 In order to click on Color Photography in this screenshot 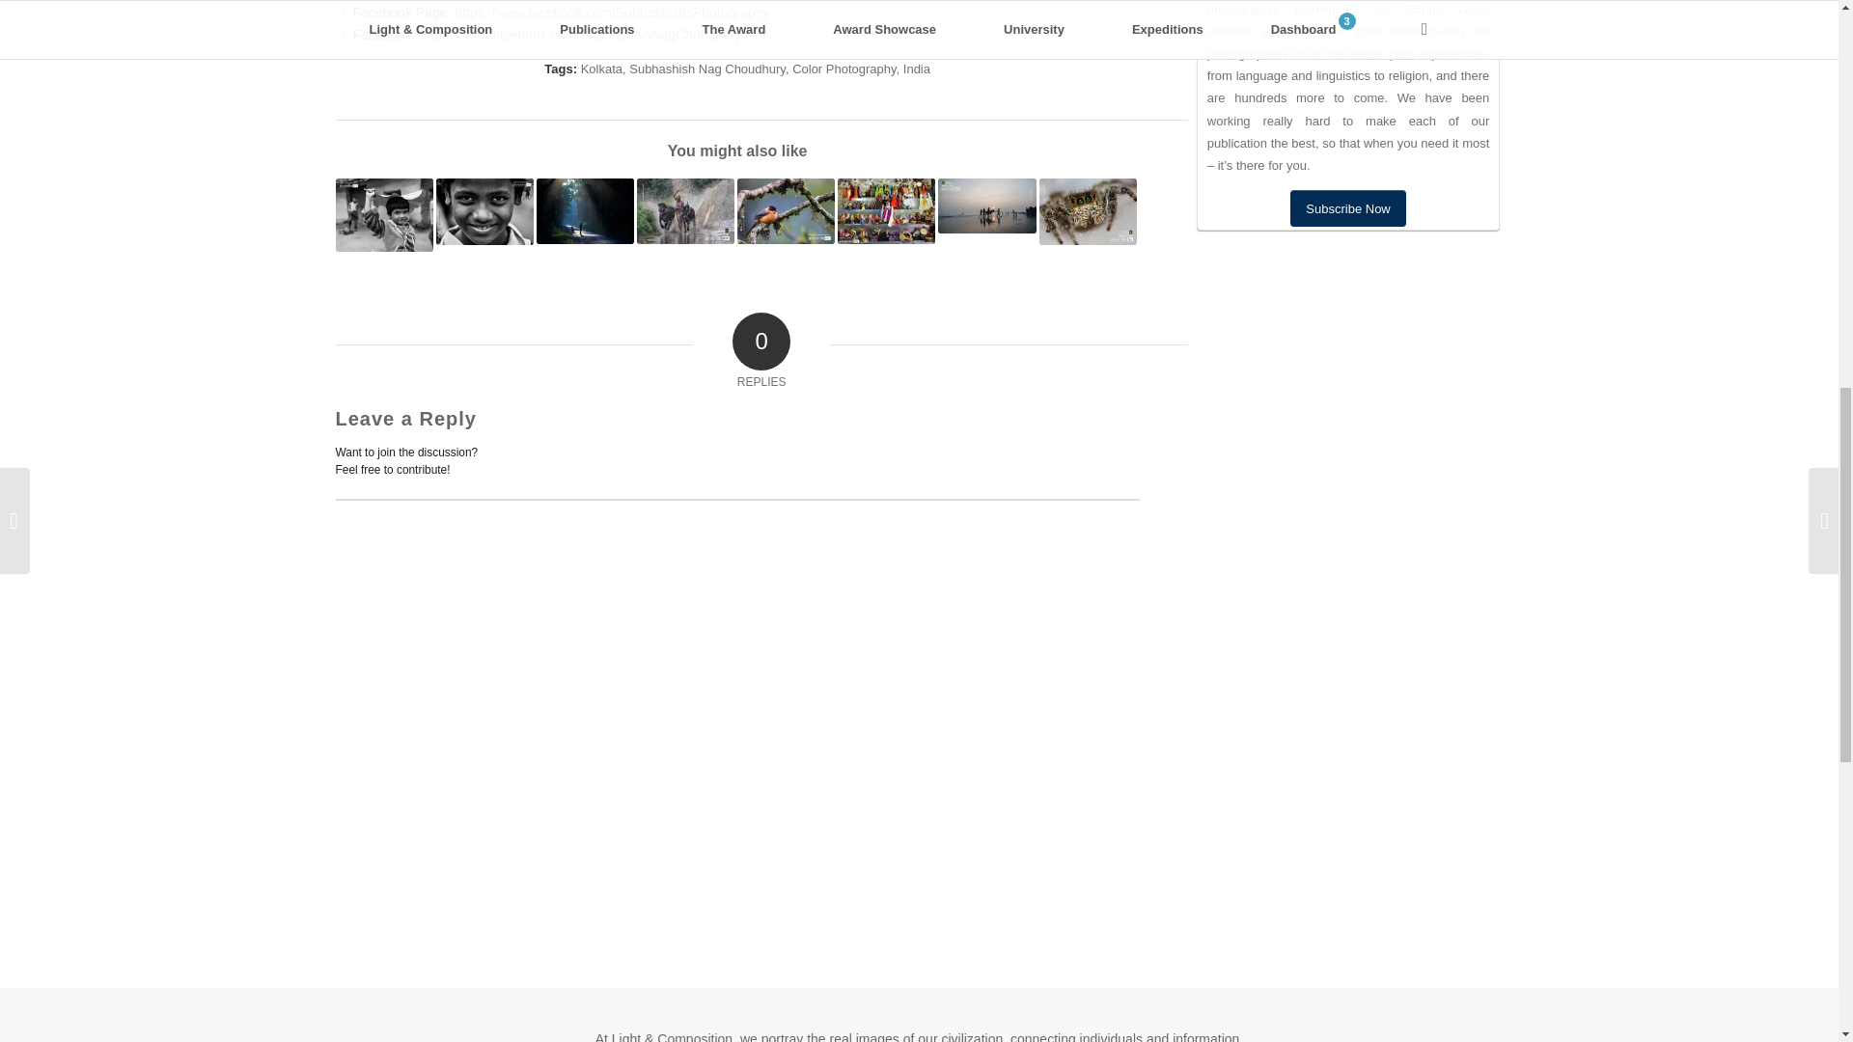, I will do `click(844, 68)`.